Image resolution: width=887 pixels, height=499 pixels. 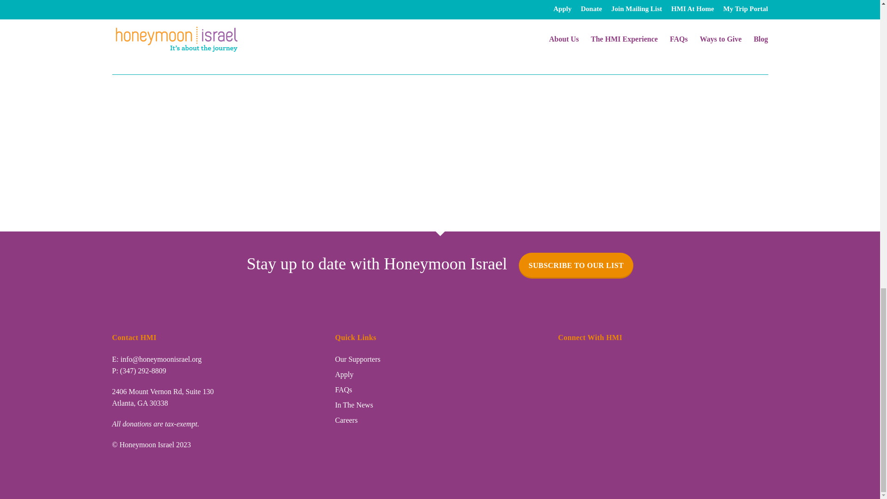 What do you see at coordinates (358, 359) in the screenshot?
I see `Our Supporters` at bounding box center [358, 359].